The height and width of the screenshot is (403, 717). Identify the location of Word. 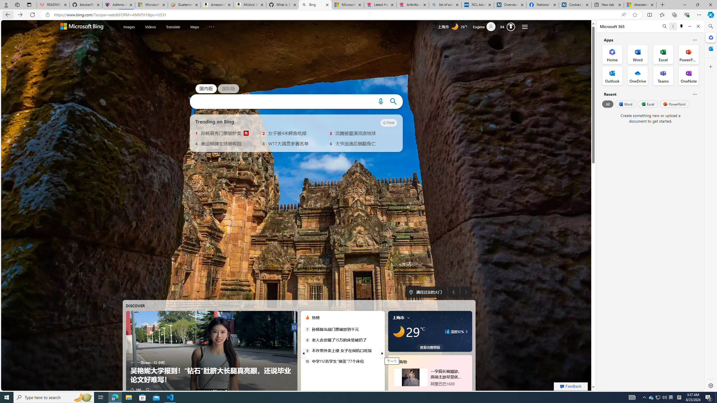
(625, 104).